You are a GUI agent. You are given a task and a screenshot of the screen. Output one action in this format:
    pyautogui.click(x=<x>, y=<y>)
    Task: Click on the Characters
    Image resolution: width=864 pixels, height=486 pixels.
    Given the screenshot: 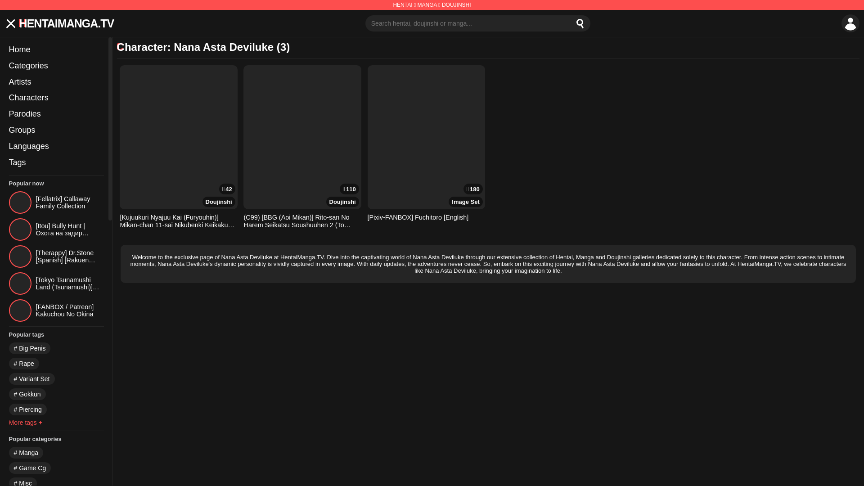 What is the action you would take?
    pyautogui.click(x=56, y=98)
    